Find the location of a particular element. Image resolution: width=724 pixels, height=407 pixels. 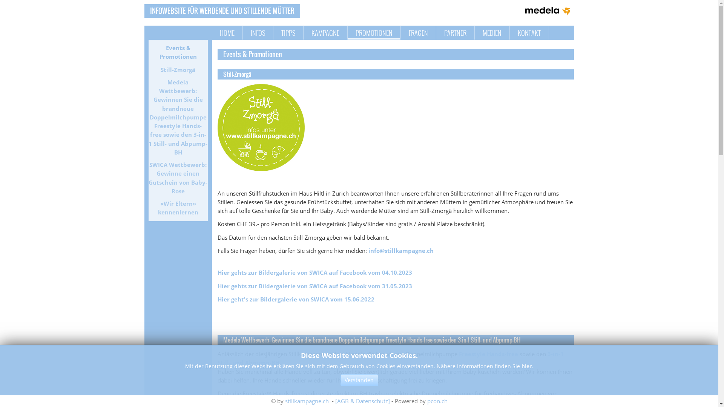

PARTNER is located at coordinates (456, 33).